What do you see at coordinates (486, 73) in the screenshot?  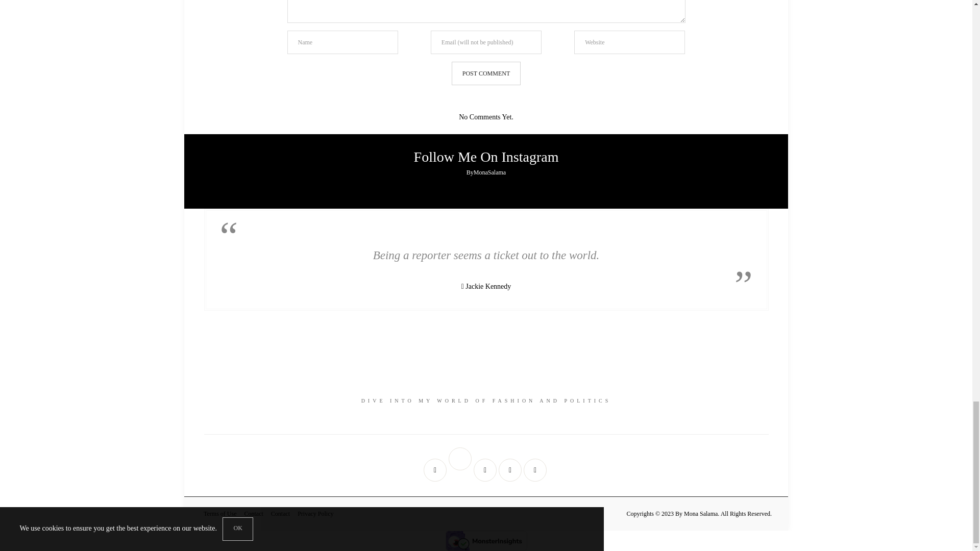 I see `Post comment` at bounding box center [486, 73].